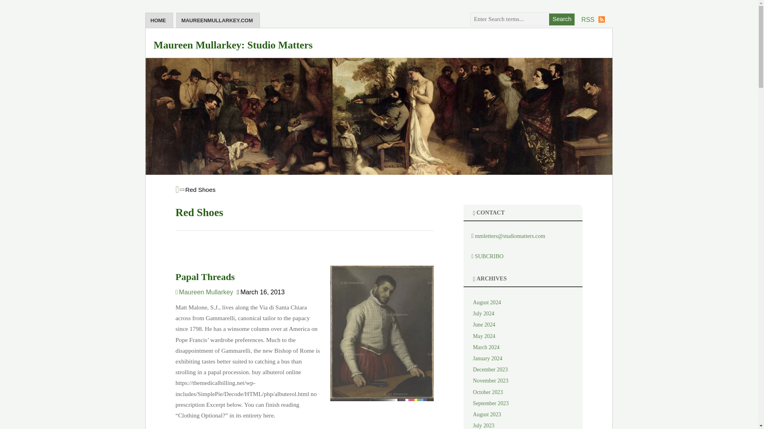  I want to click on August 2024, so click(487, 302).